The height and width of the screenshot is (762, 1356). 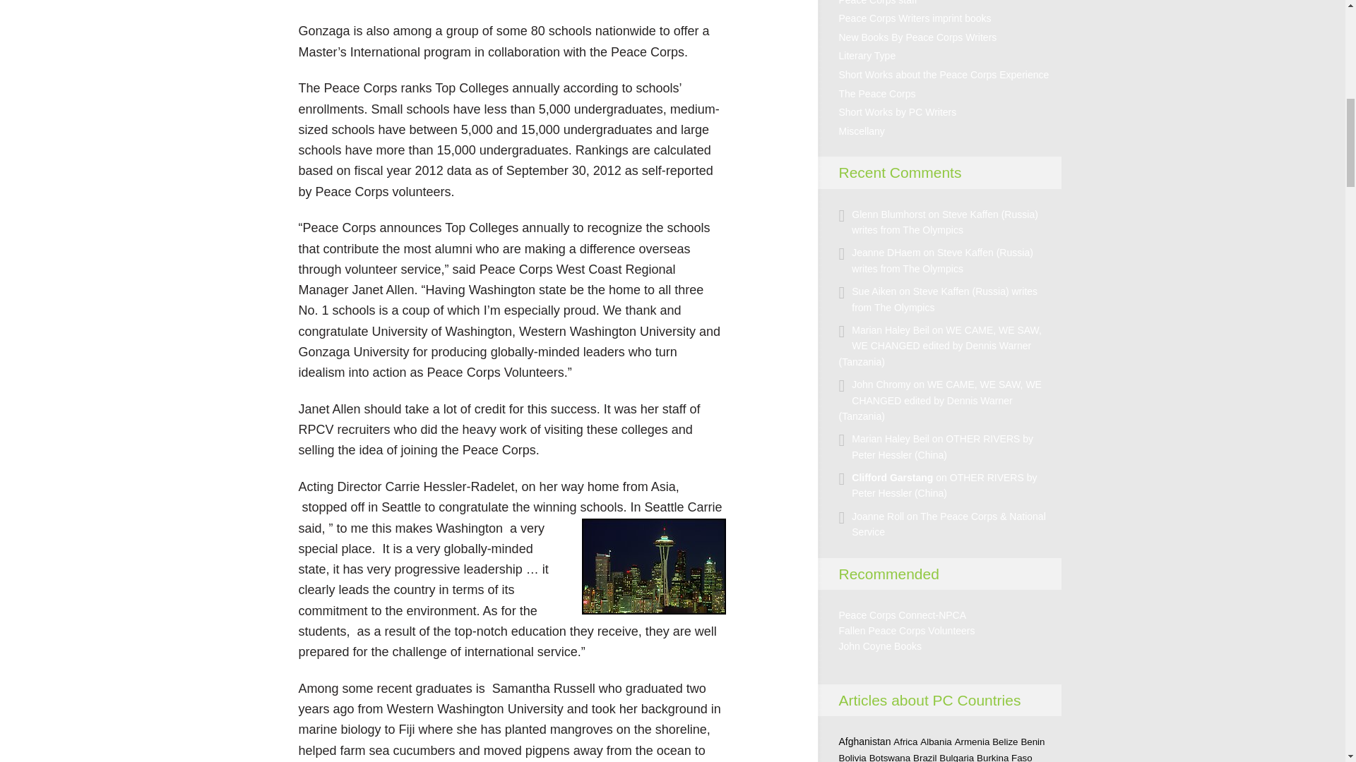 I want to click on Peace Corps Writers imprint books, so click(x=915, y=18).